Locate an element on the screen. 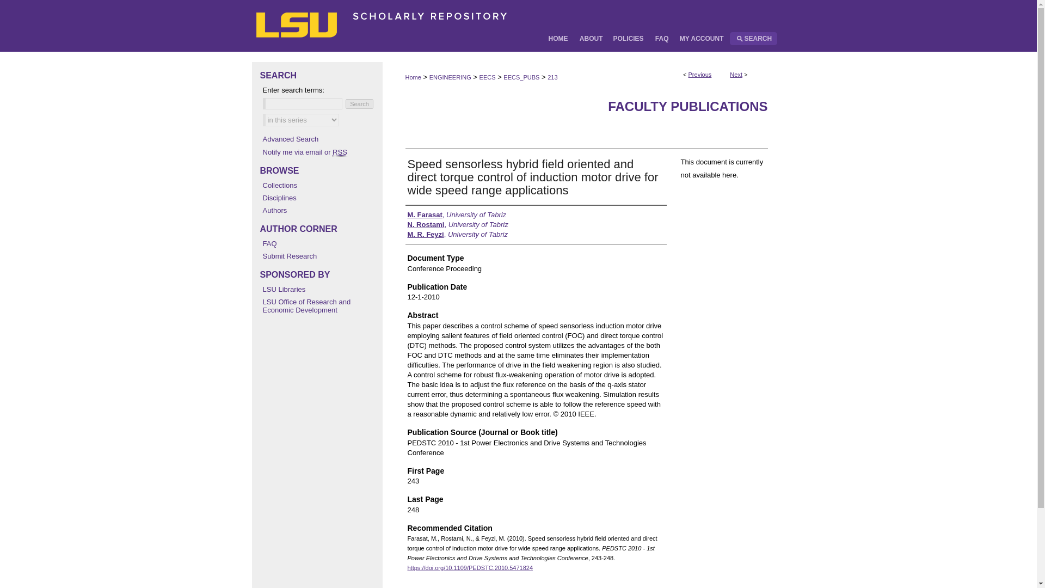 Image resolution: width=1045 pixels, height=588 pixels. Collections is located at coordinates (319, 185).